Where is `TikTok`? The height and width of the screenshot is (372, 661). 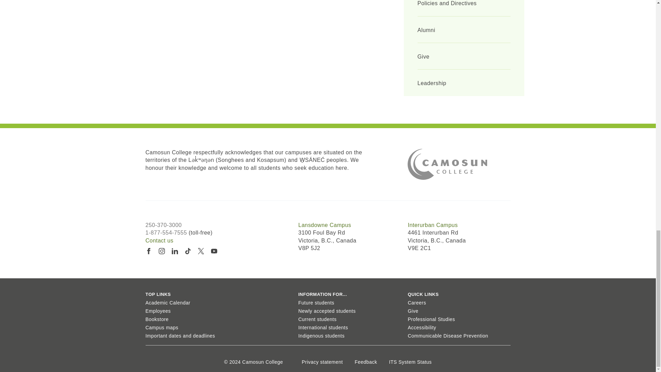 TikTok is located at coordinates (188, 251).